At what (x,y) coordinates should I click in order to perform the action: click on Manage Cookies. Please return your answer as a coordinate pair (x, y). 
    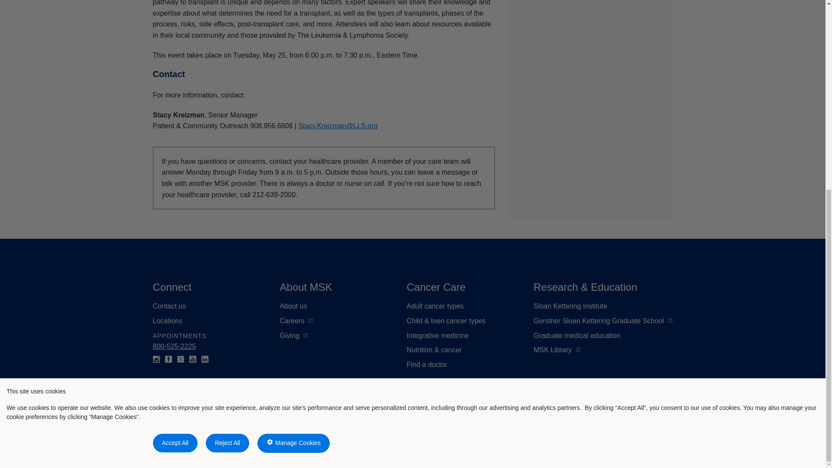
    Looking at the image, I should click on (293, 128).